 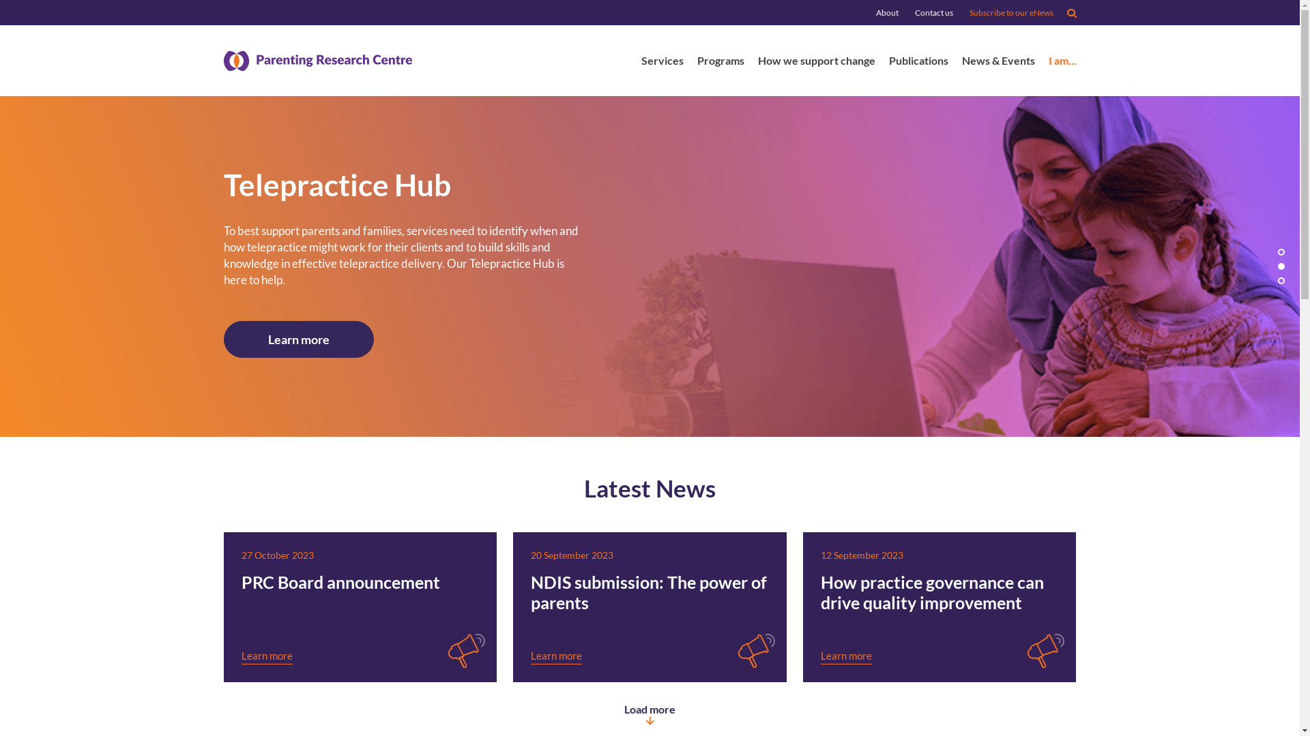 What do you see at coordinates (299, 341) in the screenshot?
I see `Learn more` at bounding box center [299, 341].